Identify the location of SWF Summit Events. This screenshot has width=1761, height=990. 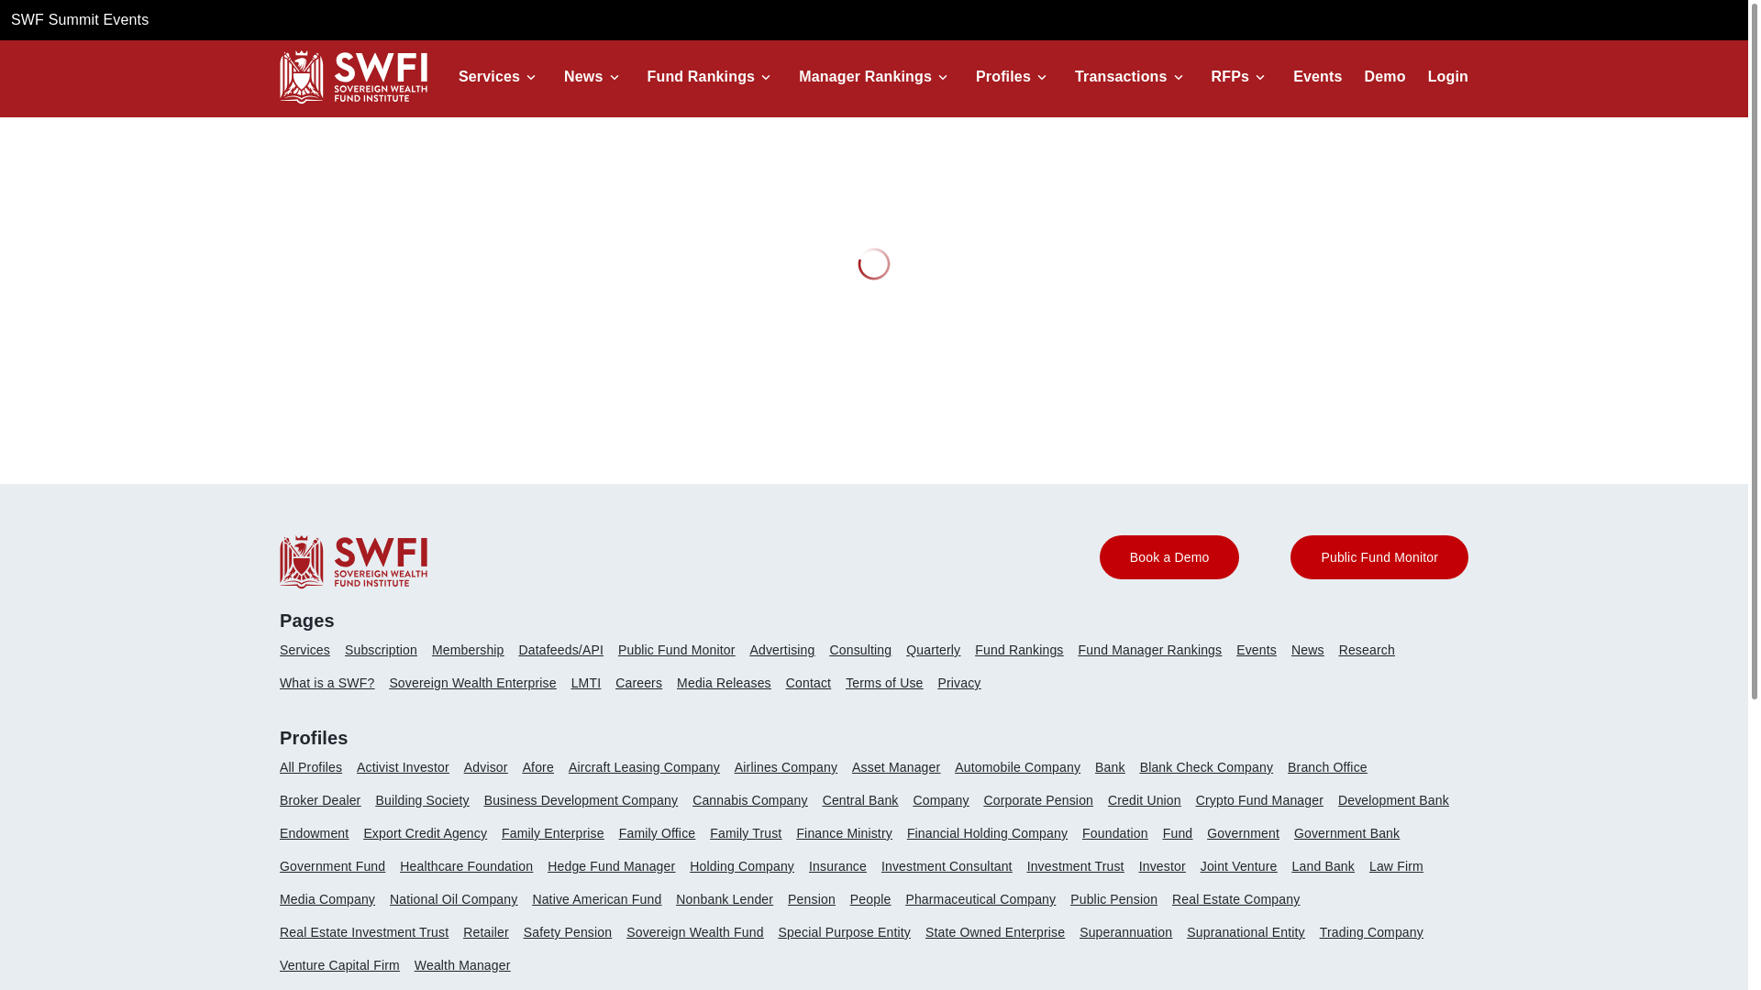
(79, 19).